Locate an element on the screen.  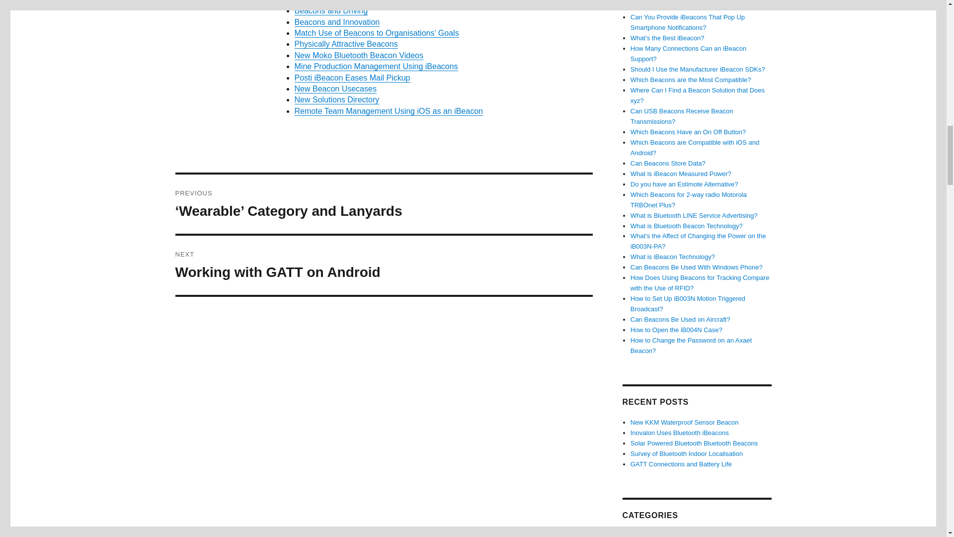
New Solutions Directory is located at coordinates (336, 99).